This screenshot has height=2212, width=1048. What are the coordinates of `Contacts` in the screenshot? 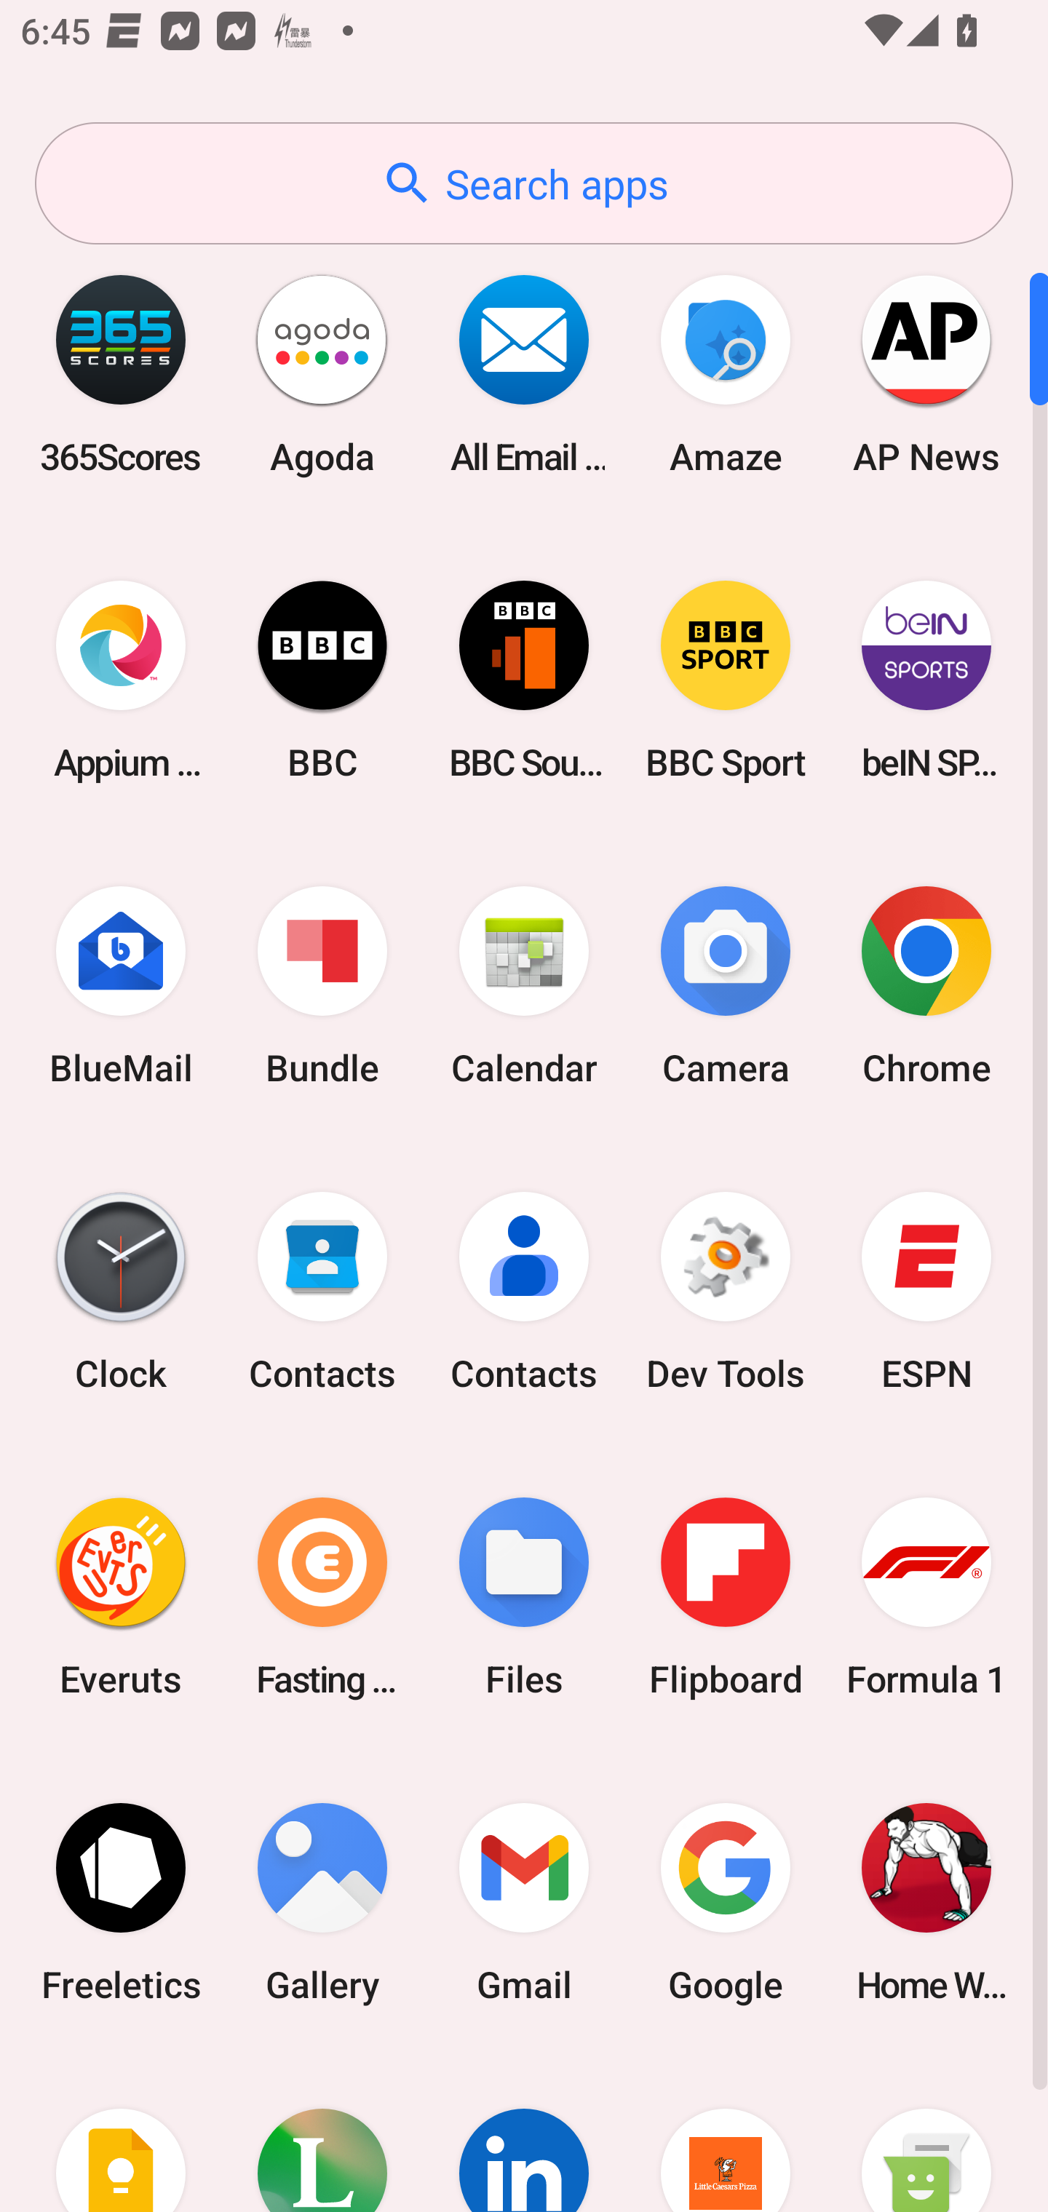 It's located at (524, 1292).